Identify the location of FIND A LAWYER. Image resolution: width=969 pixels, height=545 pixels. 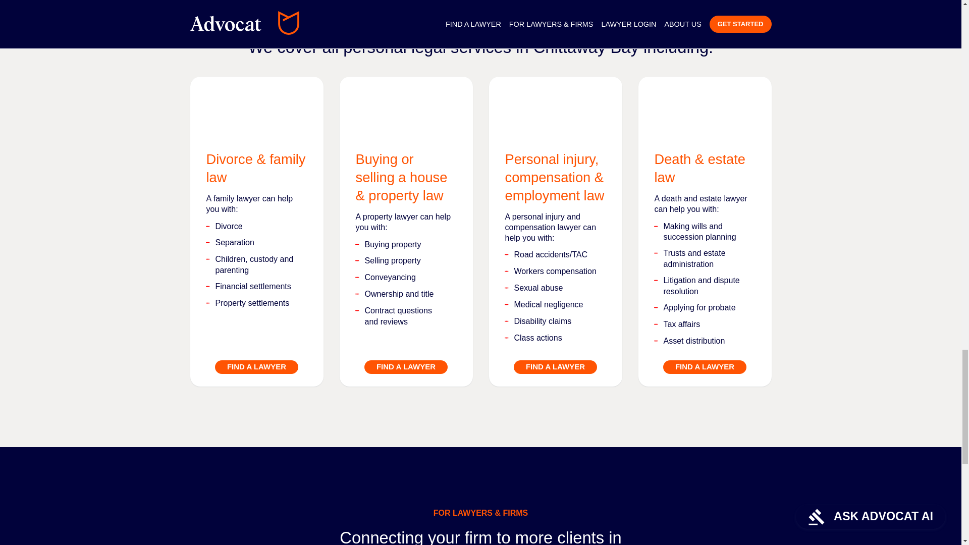
(256, 366).